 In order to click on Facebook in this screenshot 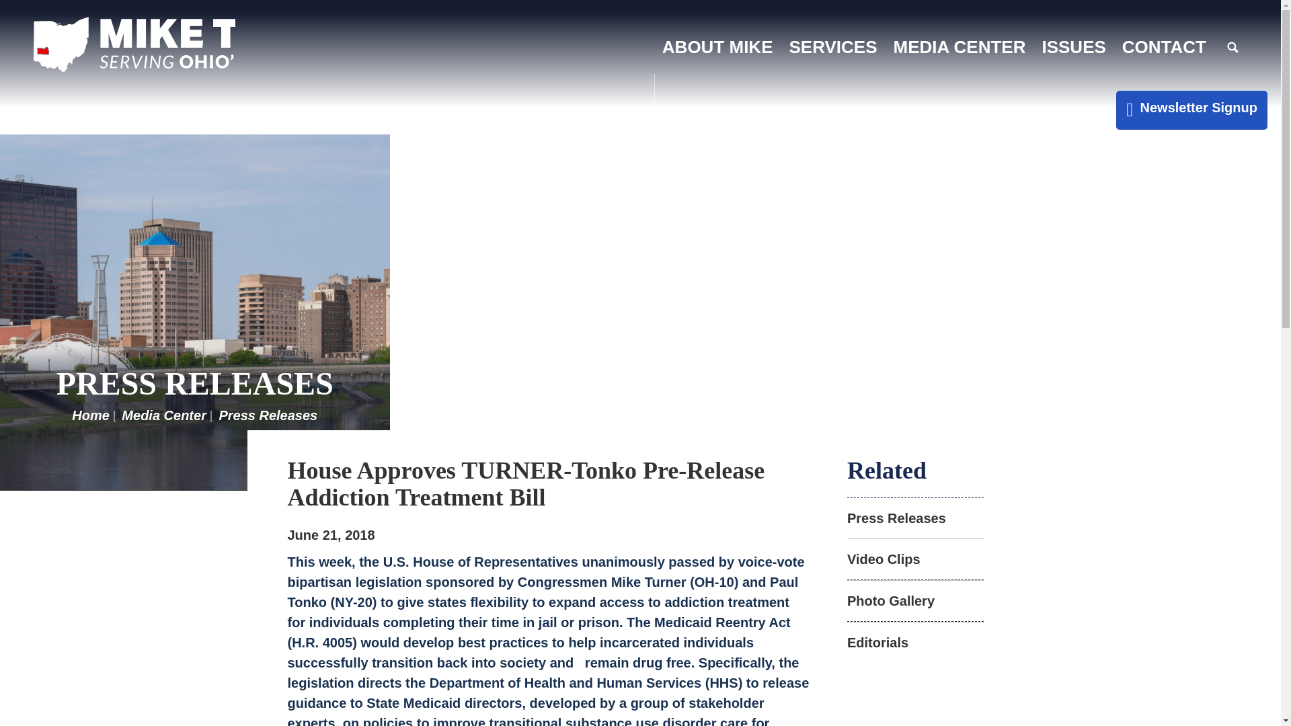, I will do `click(1021, 112)`.